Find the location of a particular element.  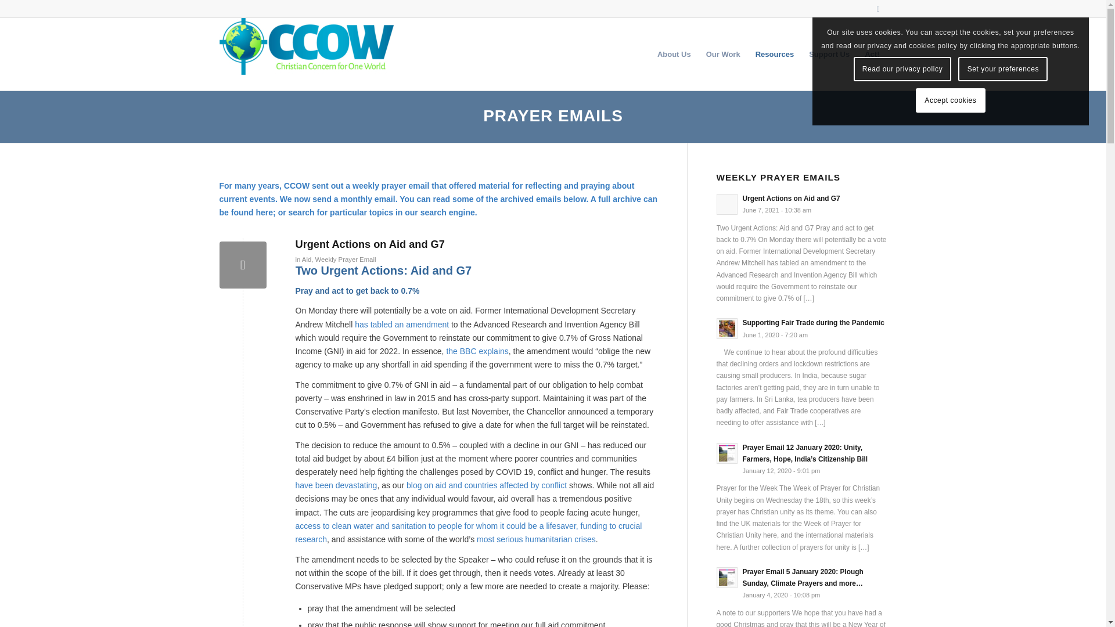

Read: Supporting Fair Trade during the Pandemic is located at coordinates (813, 322).